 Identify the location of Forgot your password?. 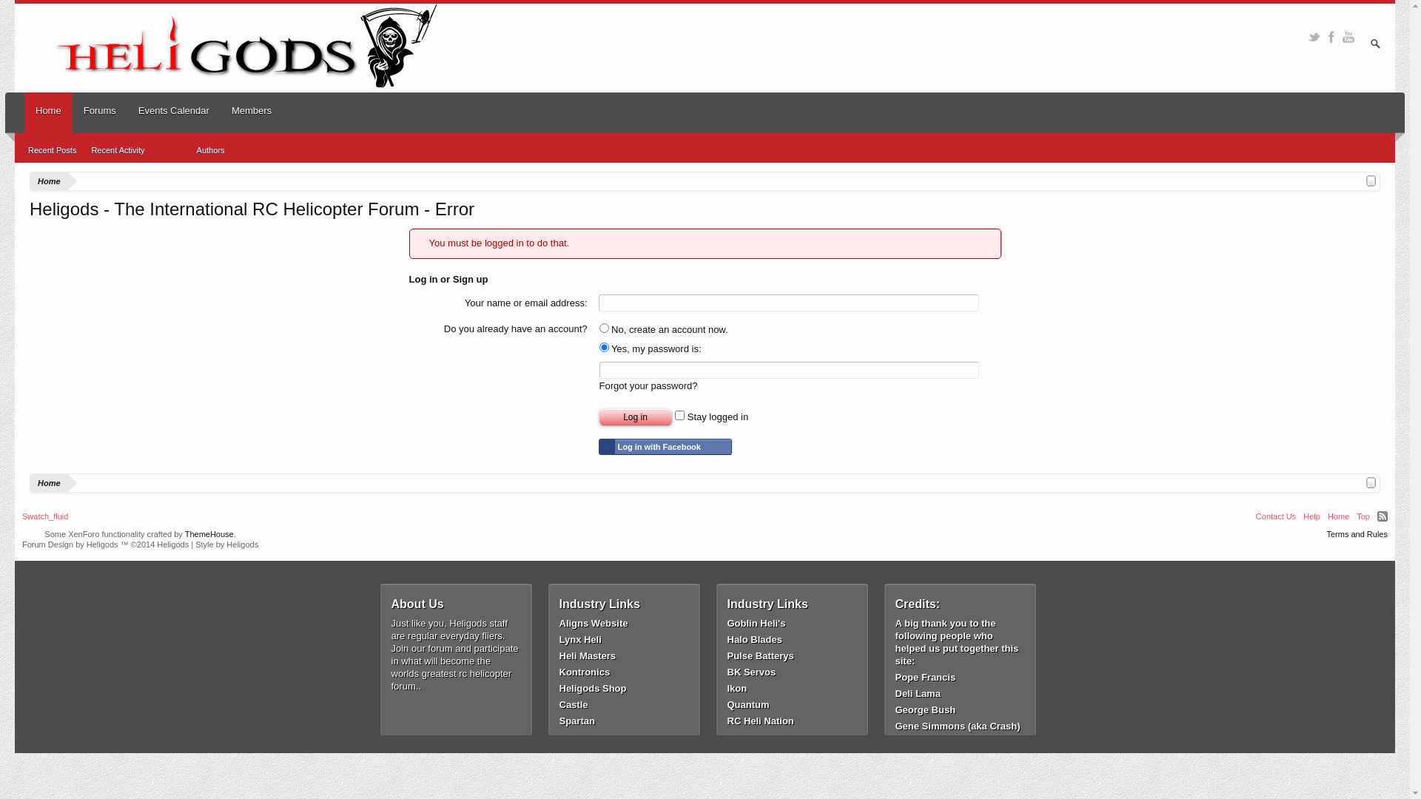
(648, 386).